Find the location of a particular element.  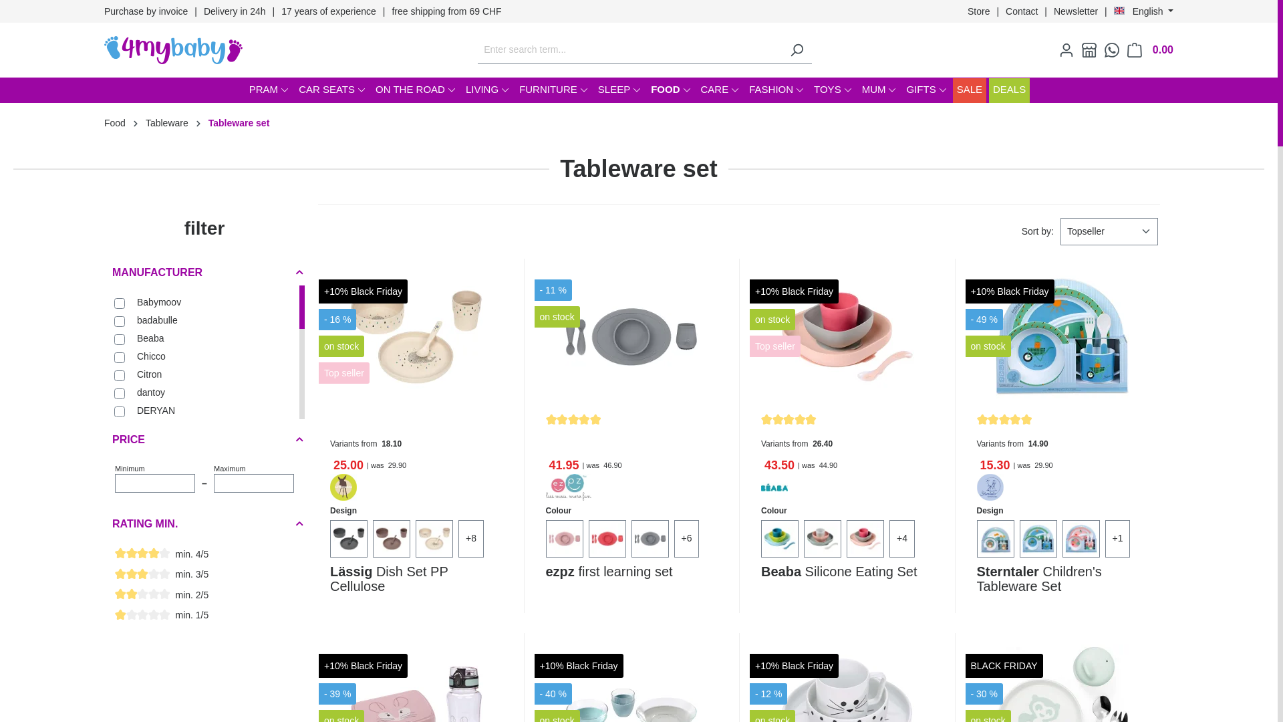

CAR SEATS is located at coordinates (331, 91).